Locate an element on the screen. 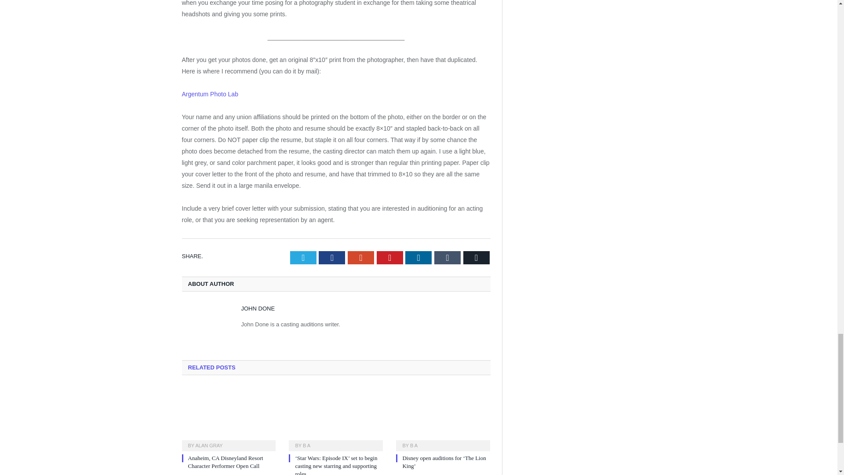  B A is located at coordinates (307, 445).